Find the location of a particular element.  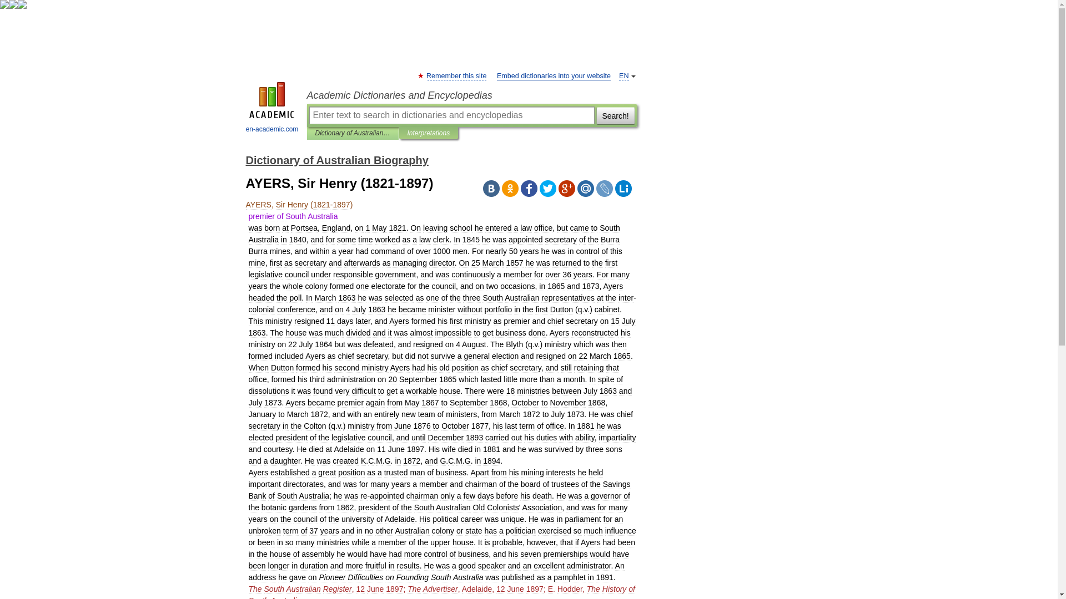

Search! is located at coordinates (615, 115).